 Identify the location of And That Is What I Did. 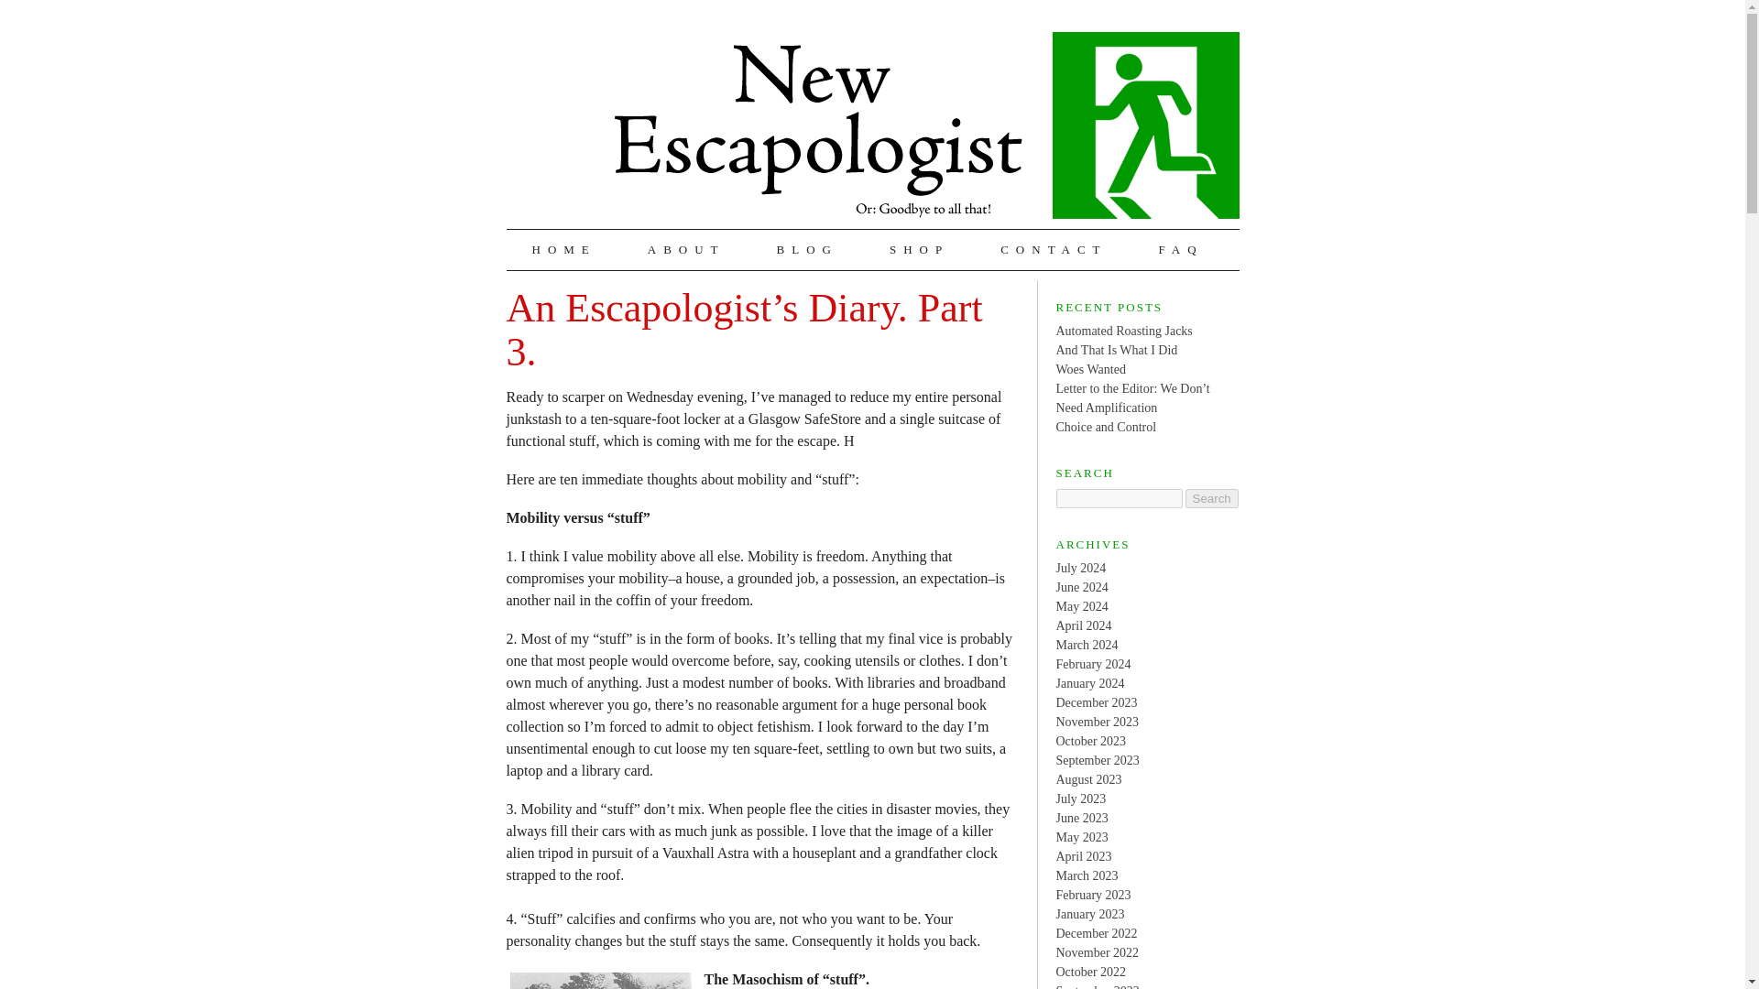
(1116, 348).